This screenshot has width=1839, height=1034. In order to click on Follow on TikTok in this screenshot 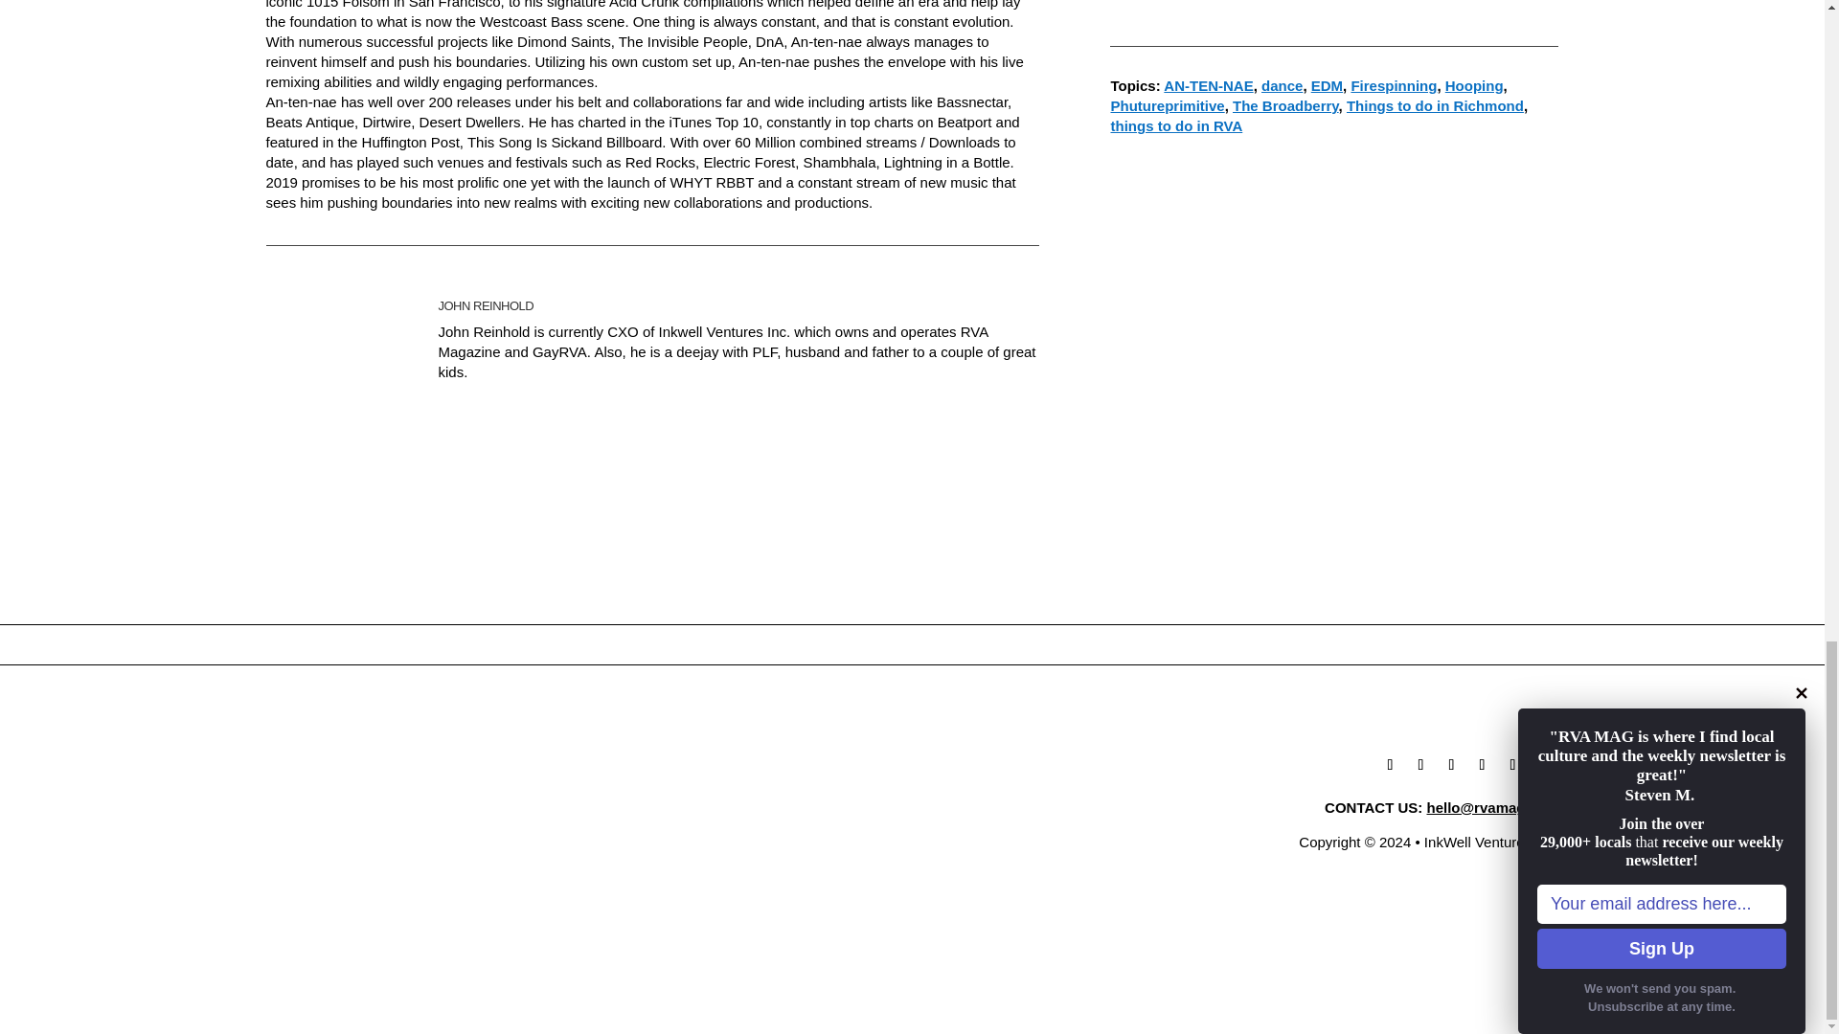, I will do `click(1513, 765)`.